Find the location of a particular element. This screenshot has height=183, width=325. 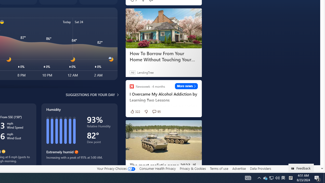

Ad is located at coordinates (133, 72).